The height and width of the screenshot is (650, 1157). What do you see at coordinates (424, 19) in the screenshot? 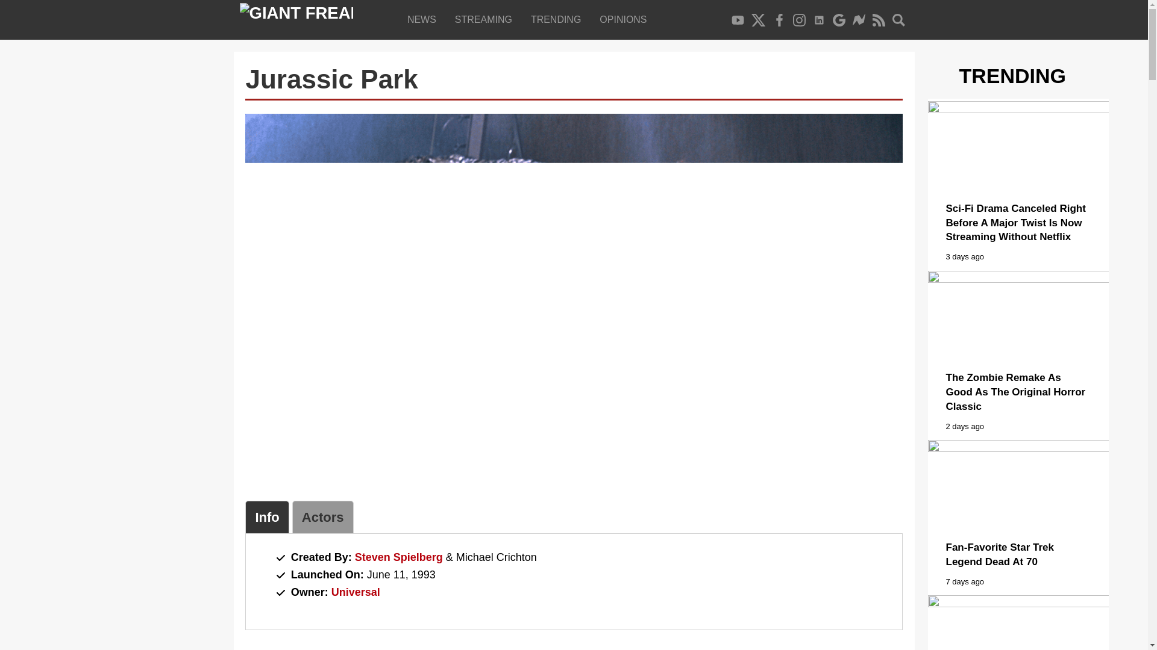
I see `NEWS` at bounding box center [424, 19].